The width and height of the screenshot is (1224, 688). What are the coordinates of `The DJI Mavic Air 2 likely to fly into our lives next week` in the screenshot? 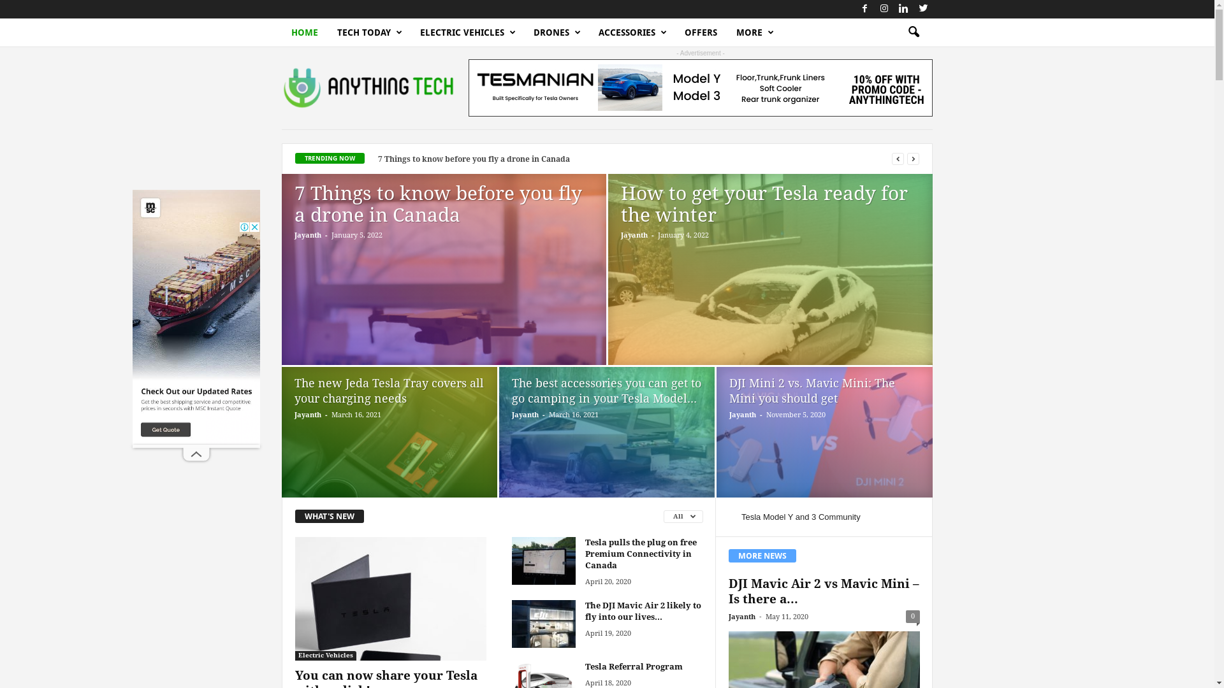 It's located at (544, 624).